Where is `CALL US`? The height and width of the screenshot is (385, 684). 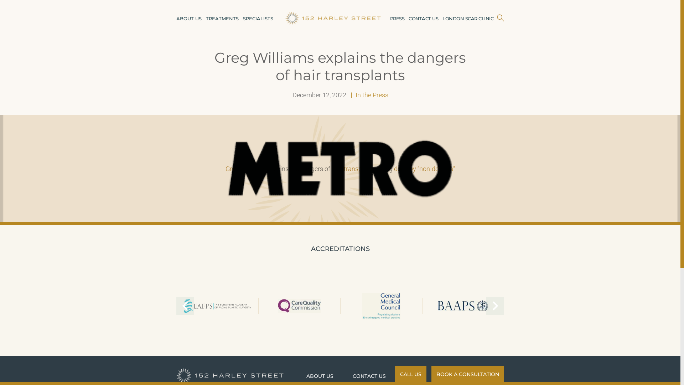 CALL US is located at coordinates (411, 374).